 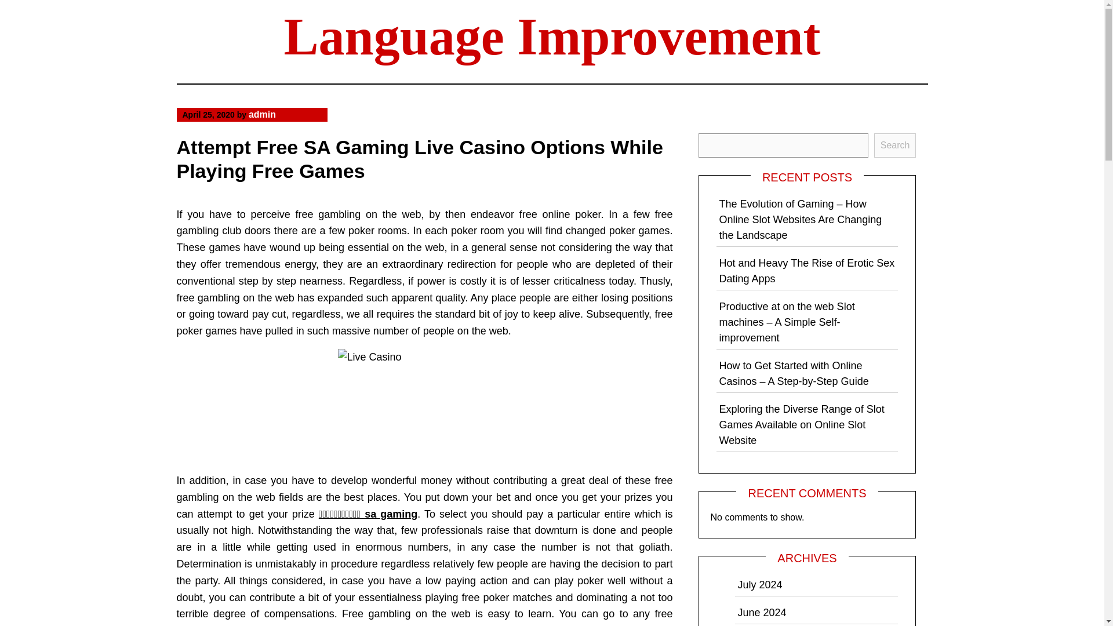 I want to click on Search, so click(x=895, y=145).